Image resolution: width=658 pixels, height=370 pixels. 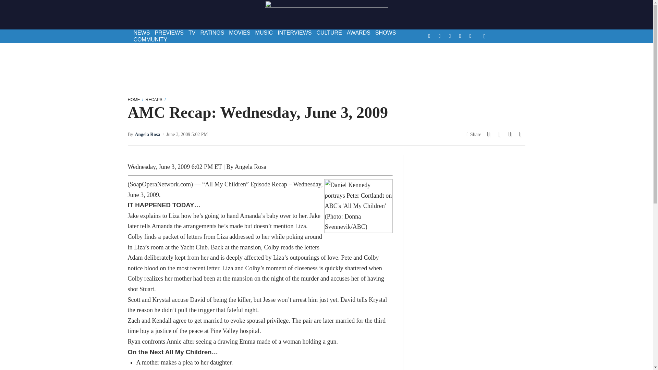 I want to click on NEWS, so click(x=141, y=33).